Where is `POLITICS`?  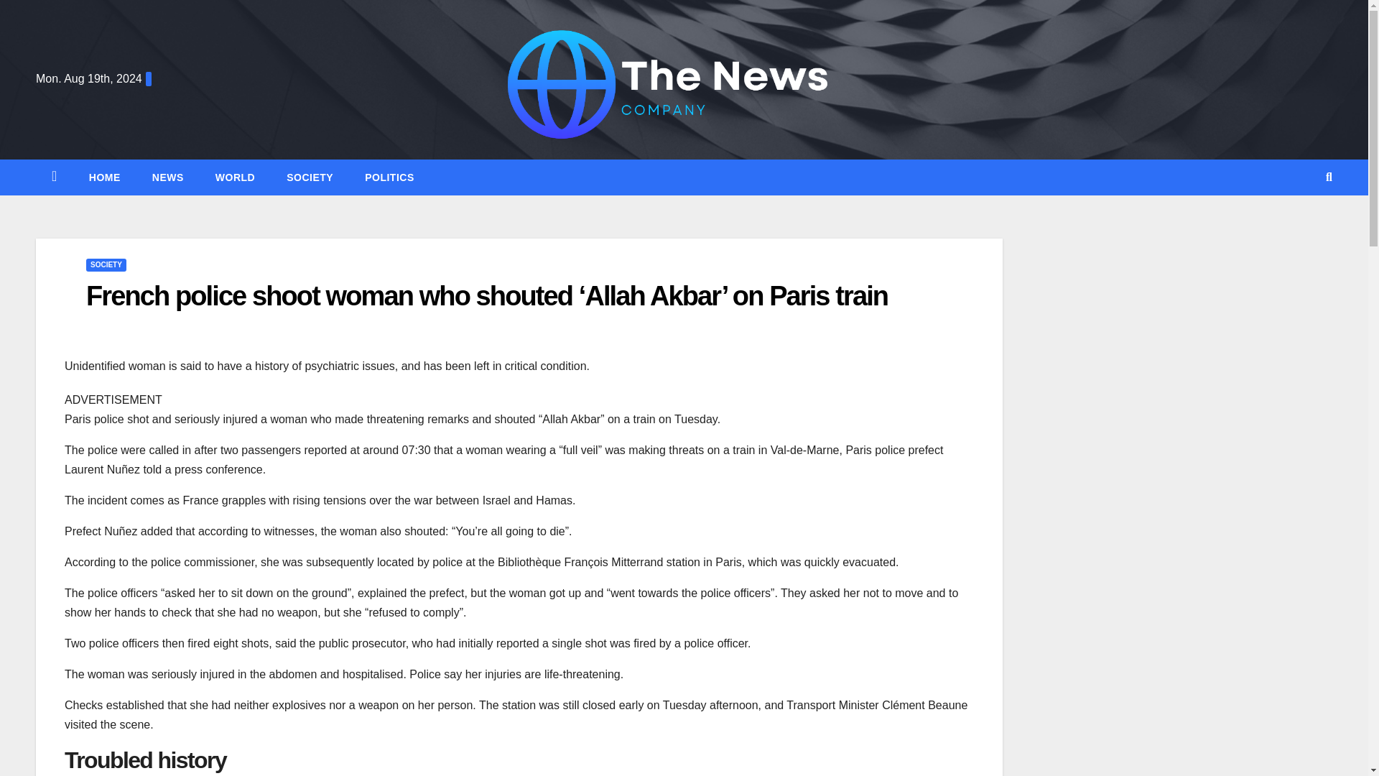 POLITICS is located at coordinates (389, 177).